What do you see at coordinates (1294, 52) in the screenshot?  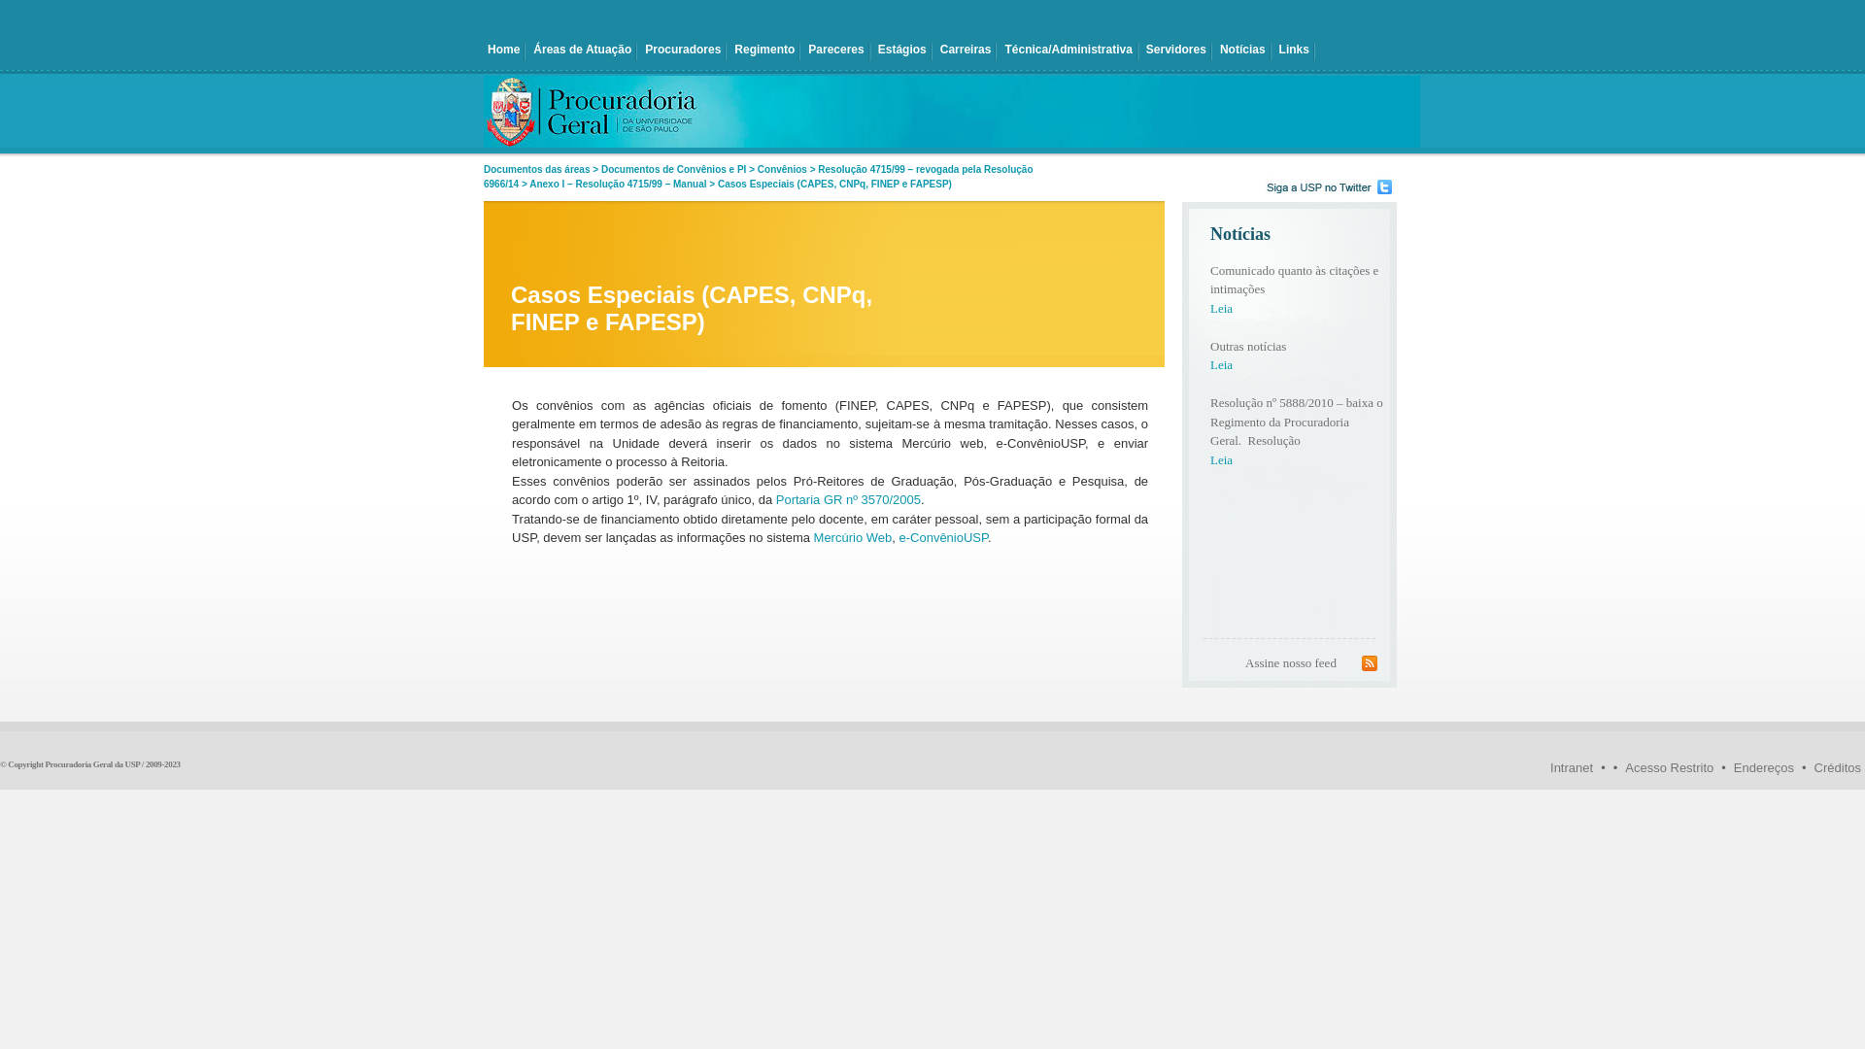 I see `Links` at bounding box center [1294, 52].